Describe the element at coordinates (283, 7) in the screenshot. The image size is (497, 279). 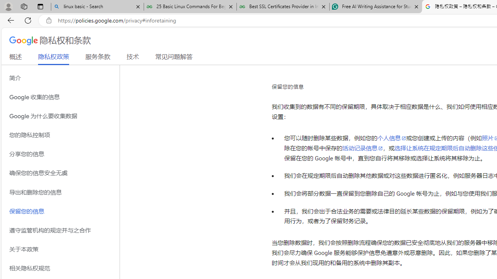
I see `Best SSL Certificates Provider in India - GeeksforGeeks` at that location.